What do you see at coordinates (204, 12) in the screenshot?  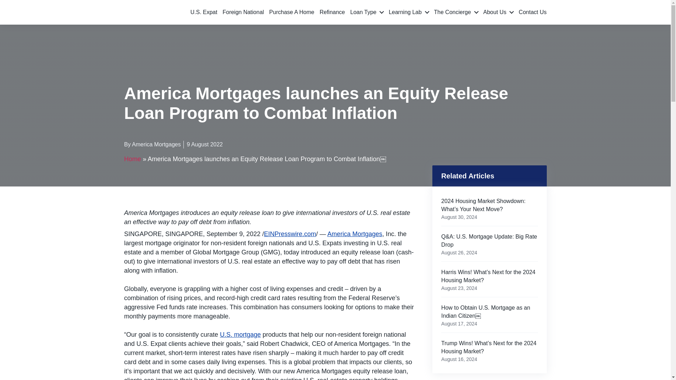 I see `U.S. Expat` at bounding box center [204, 12].